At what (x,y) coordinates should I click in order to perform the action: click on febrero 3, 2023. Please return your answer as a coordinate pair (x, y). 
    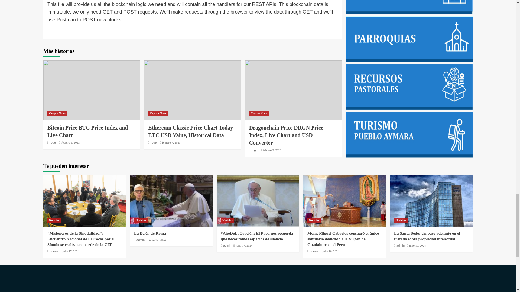
    Looking at the image, I should click on (272, 150).